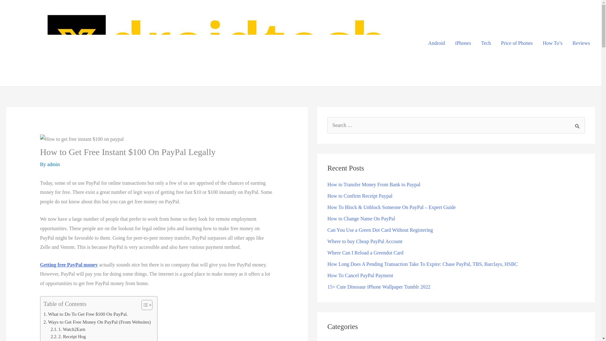  Describe the element at coordinates (53, 164) in the screenshot. I see `admin` at that location.